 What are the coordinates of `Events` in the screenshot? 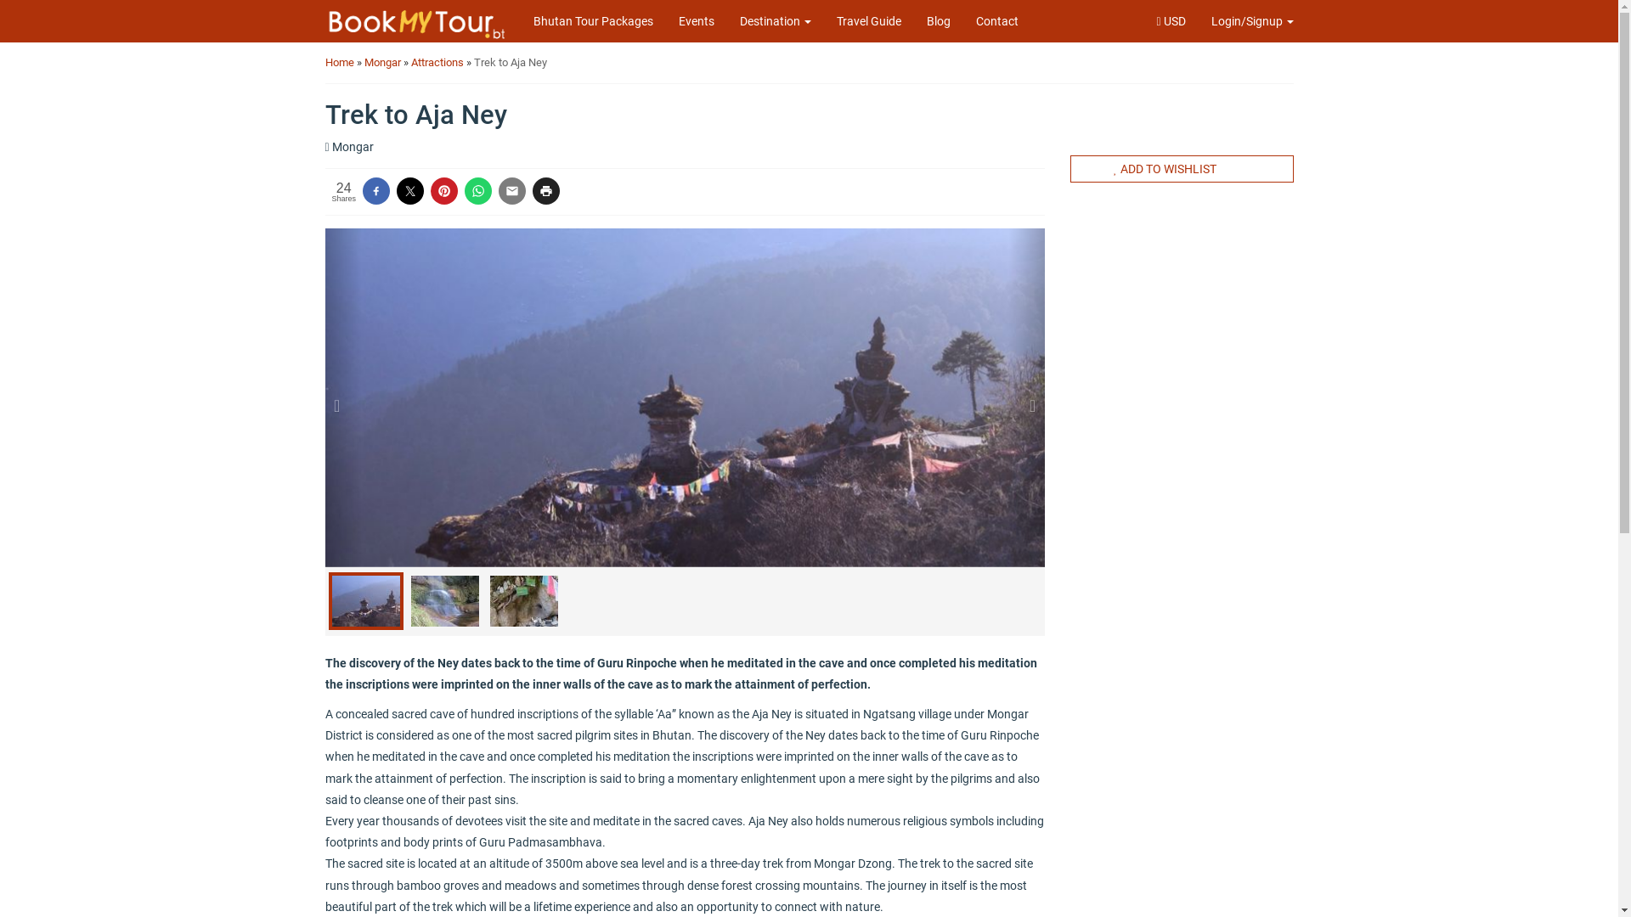 It's located at (697, 21).